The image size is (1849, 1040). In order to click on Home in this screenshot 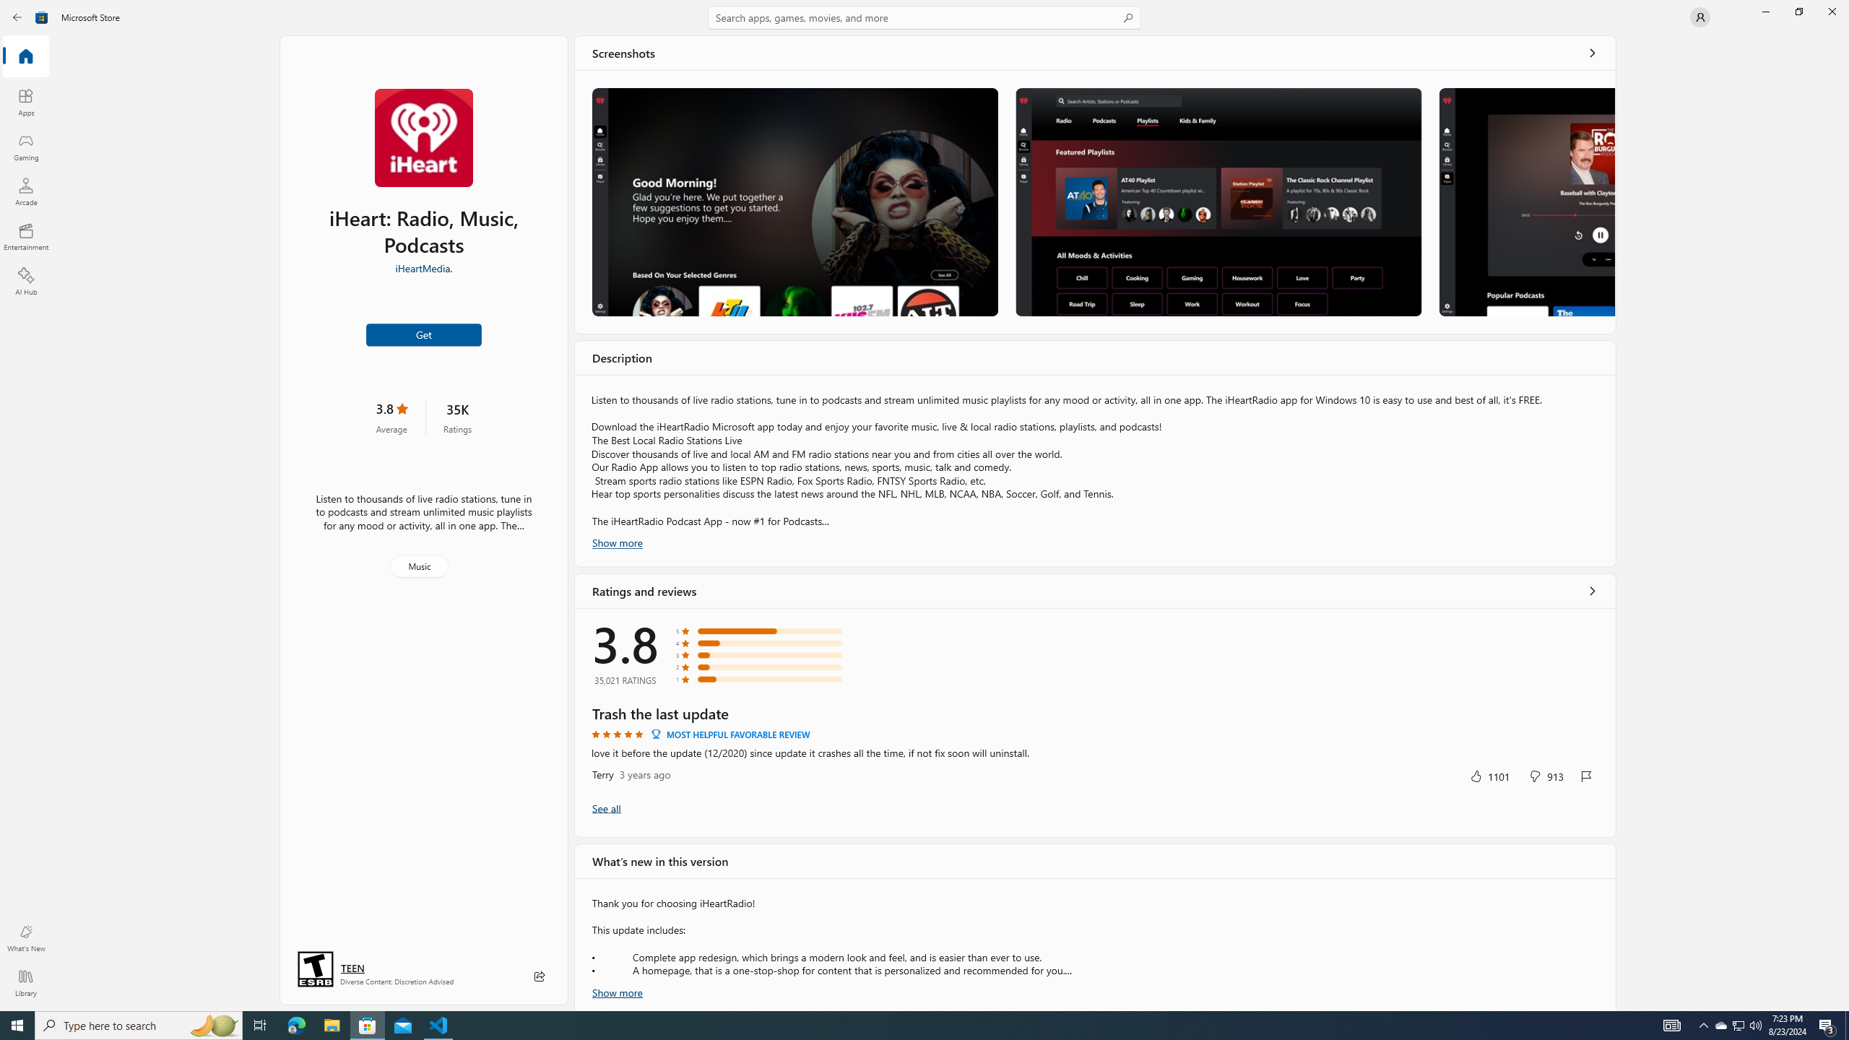, I will do `click(26, 57)`.